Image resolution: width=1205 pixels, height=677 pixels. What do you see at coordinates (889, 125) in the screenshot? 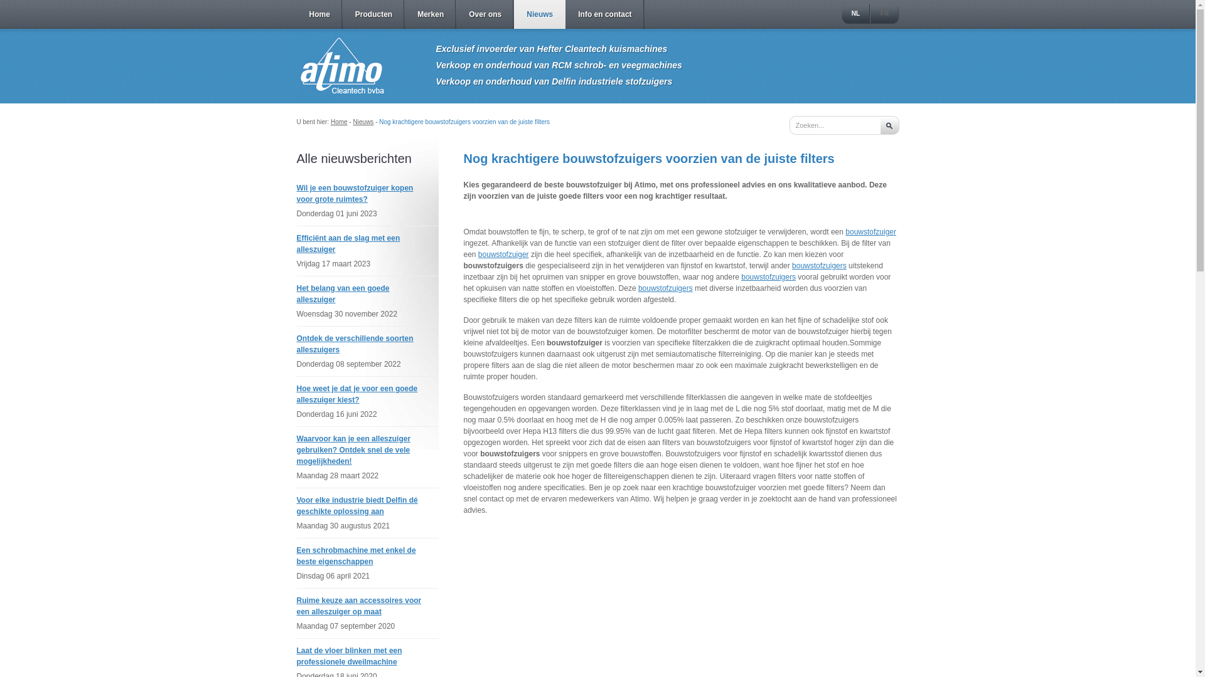
I see `Zoeken` at bounding box center [889, 125].